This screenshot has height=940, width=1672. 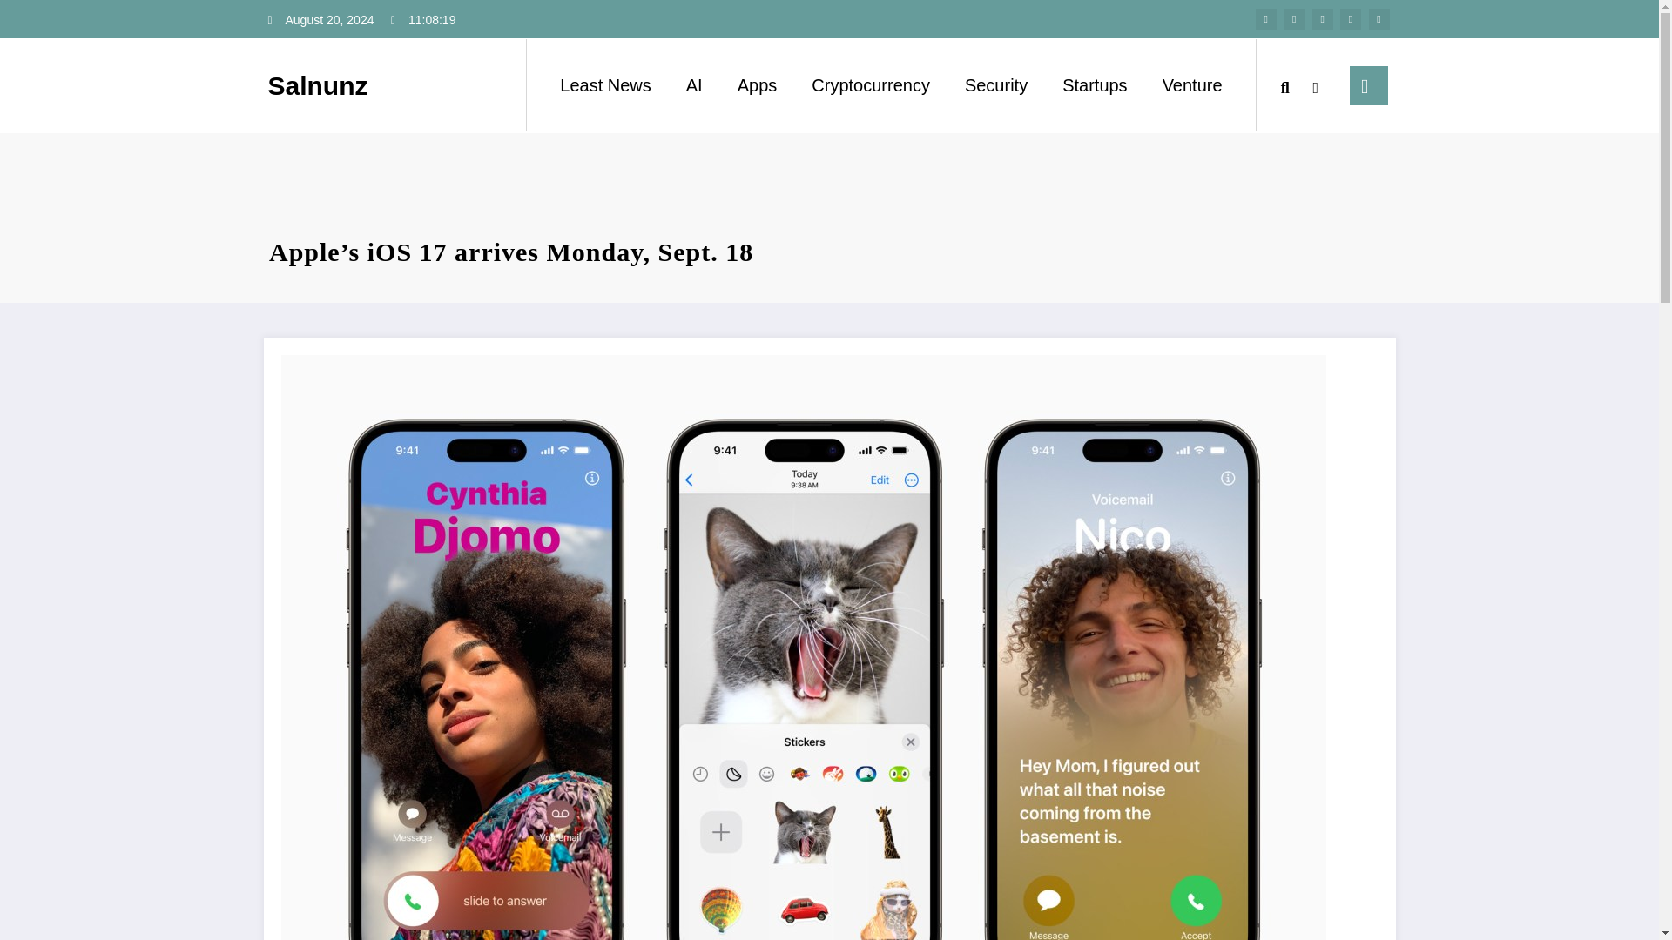 I want to click on dribbble, so click(x=1322, y=18).